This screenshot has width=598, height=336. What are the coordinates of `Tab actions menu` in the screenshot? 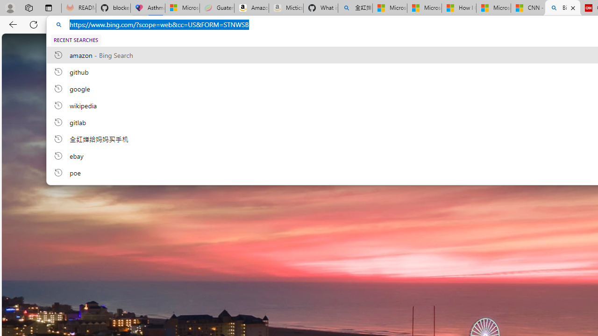 It's located at (49, 7).